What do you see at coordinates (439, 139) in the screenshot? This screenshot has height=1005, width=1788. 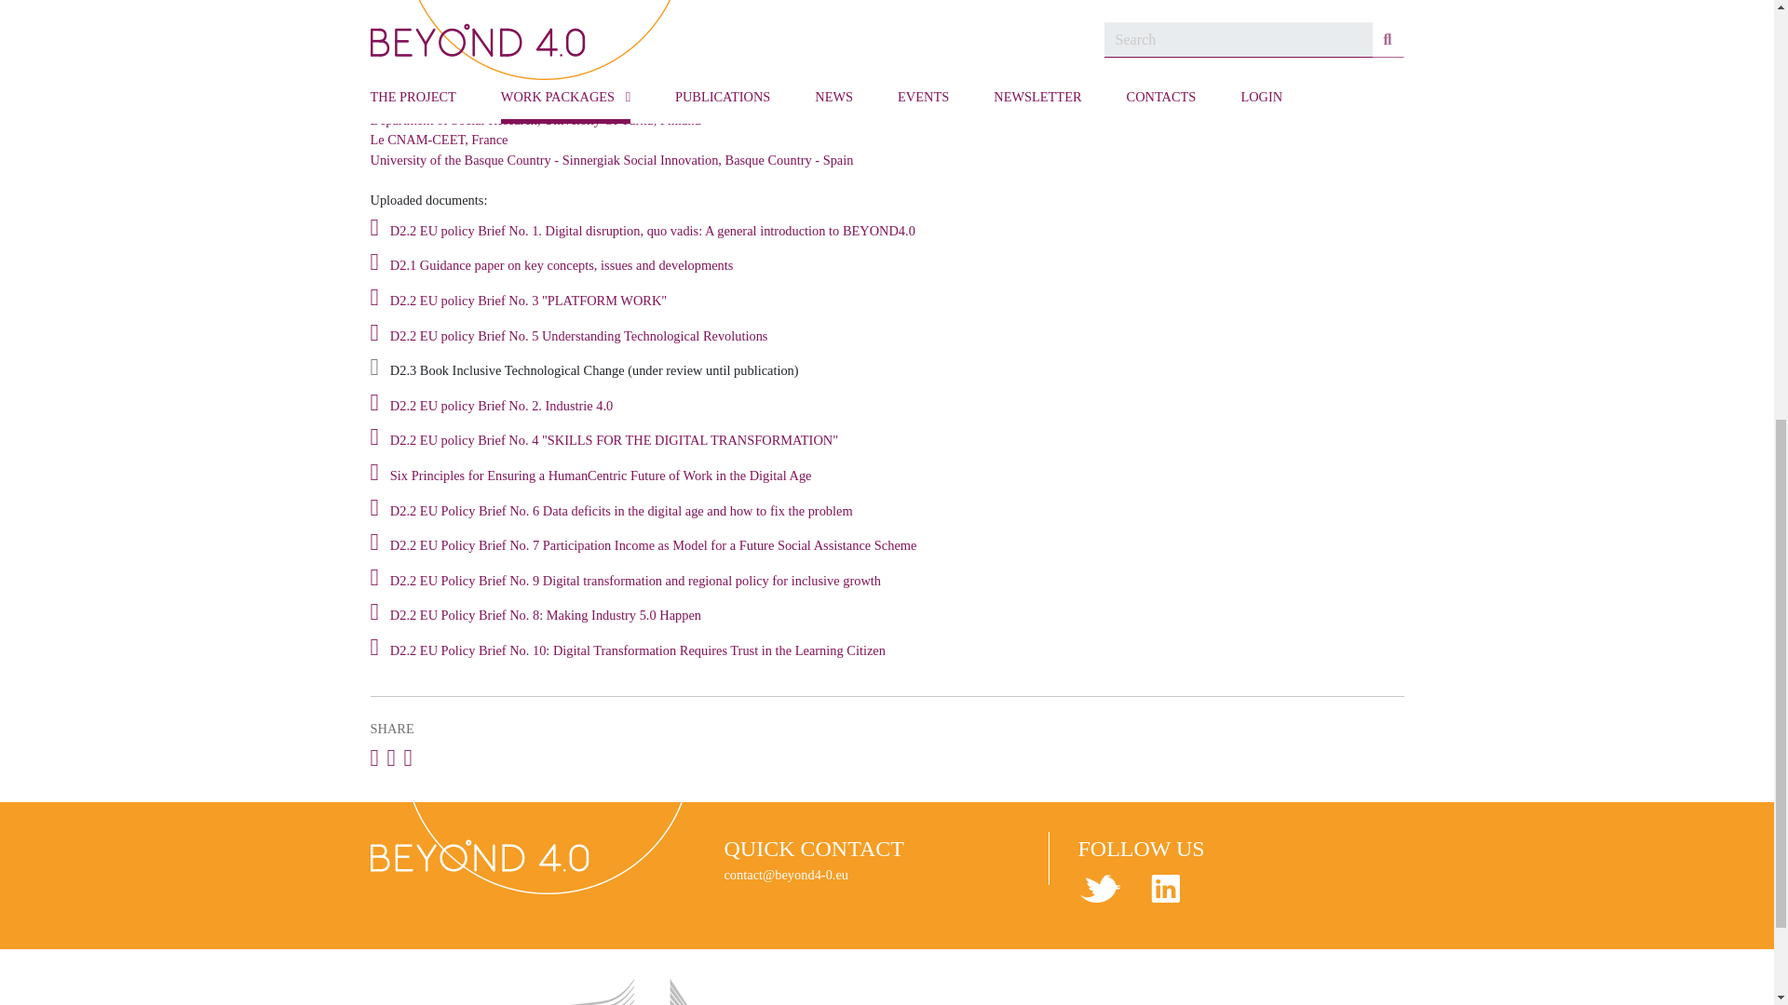 I see `Le CNAM-CEET, France` at bounding box center [439, 139].